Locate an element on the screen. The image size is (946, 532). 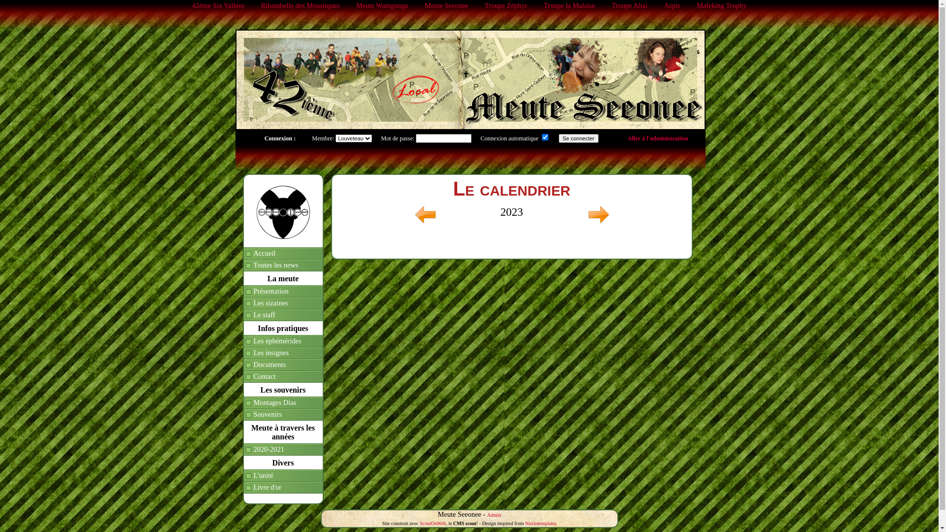
Aspis is located at coordinates (672, 5).